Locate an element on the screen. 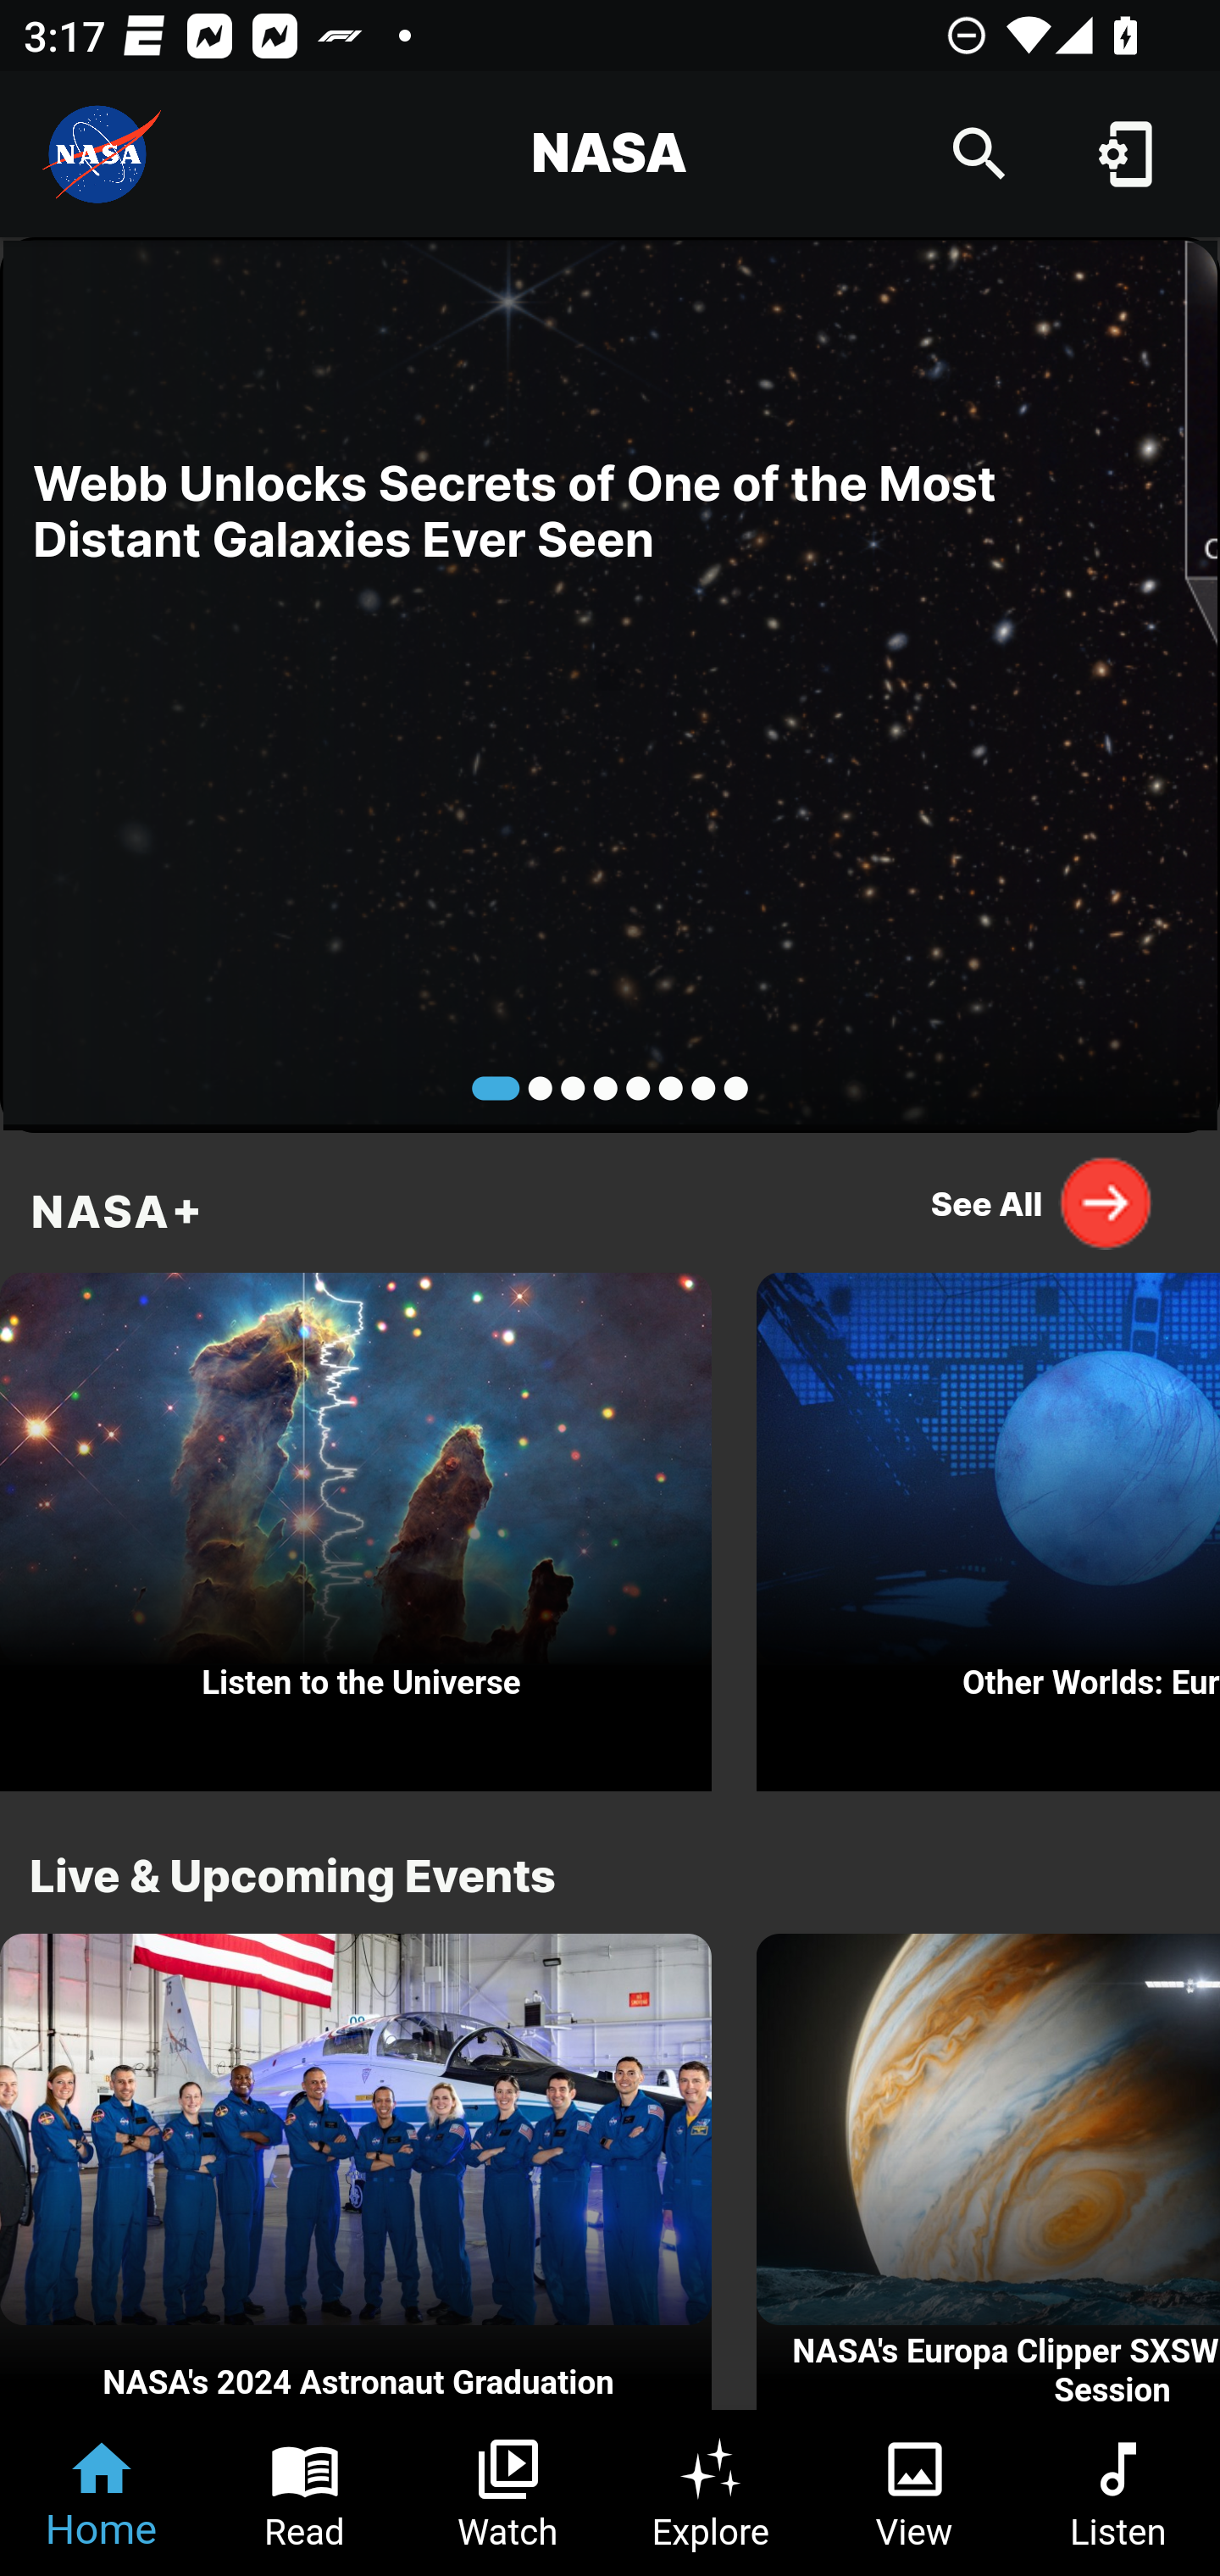  Explore
Tab 4 of 6 is located at coordinates (712, 2493).